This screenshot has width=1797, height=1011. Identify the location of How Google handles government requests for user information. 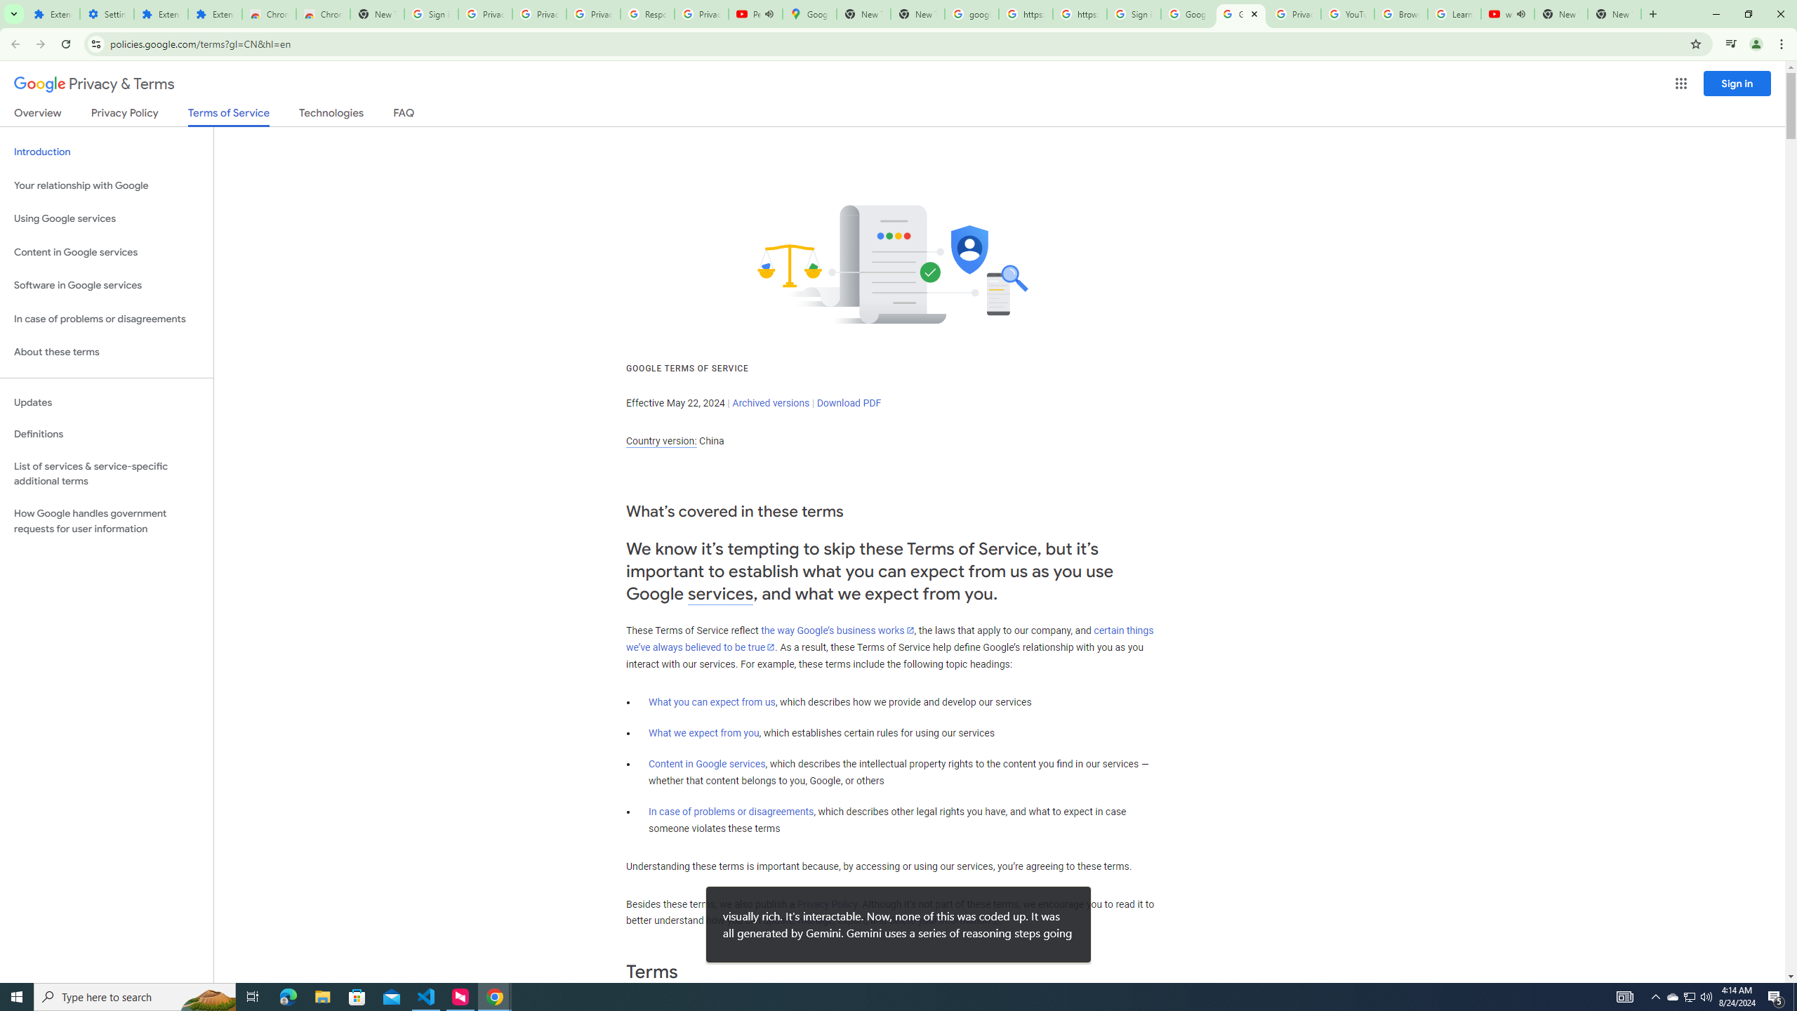
(107, 521).